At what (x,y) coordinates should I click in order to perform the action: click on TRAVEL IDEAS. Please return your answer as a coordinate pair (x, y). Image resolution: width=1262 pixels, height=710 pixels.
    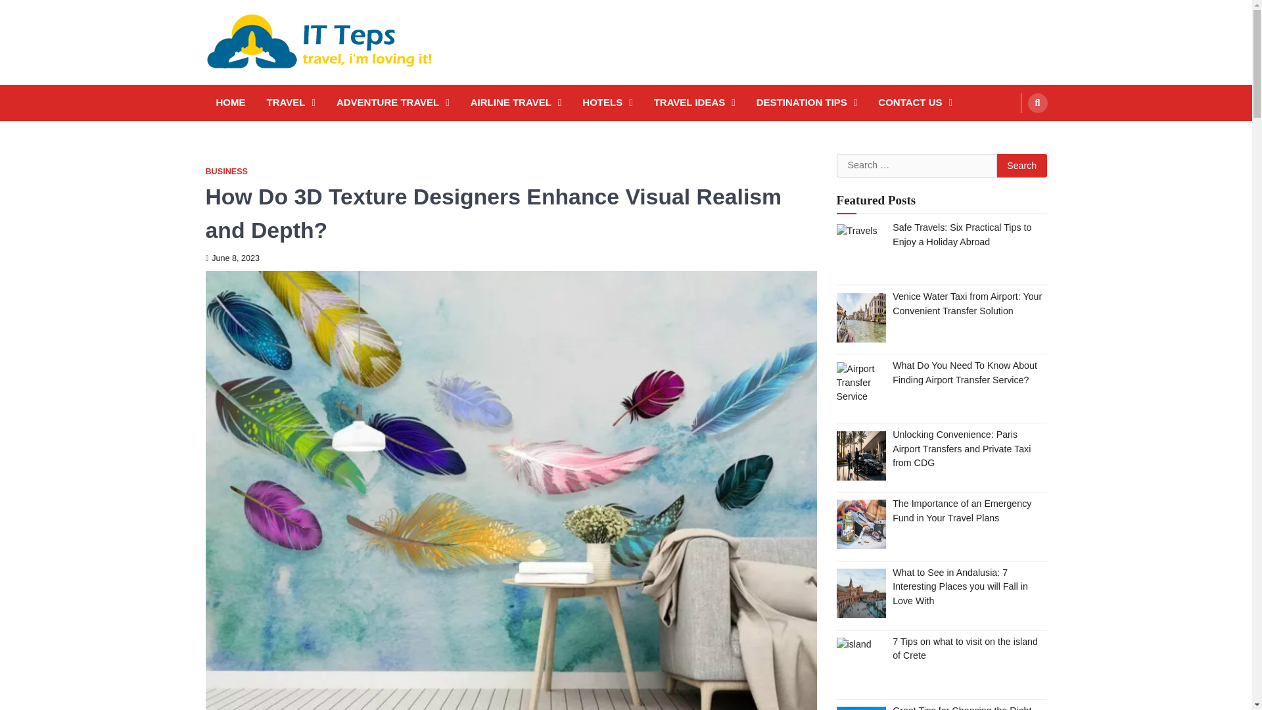
    Looking at the image, I should click on (694, 103).